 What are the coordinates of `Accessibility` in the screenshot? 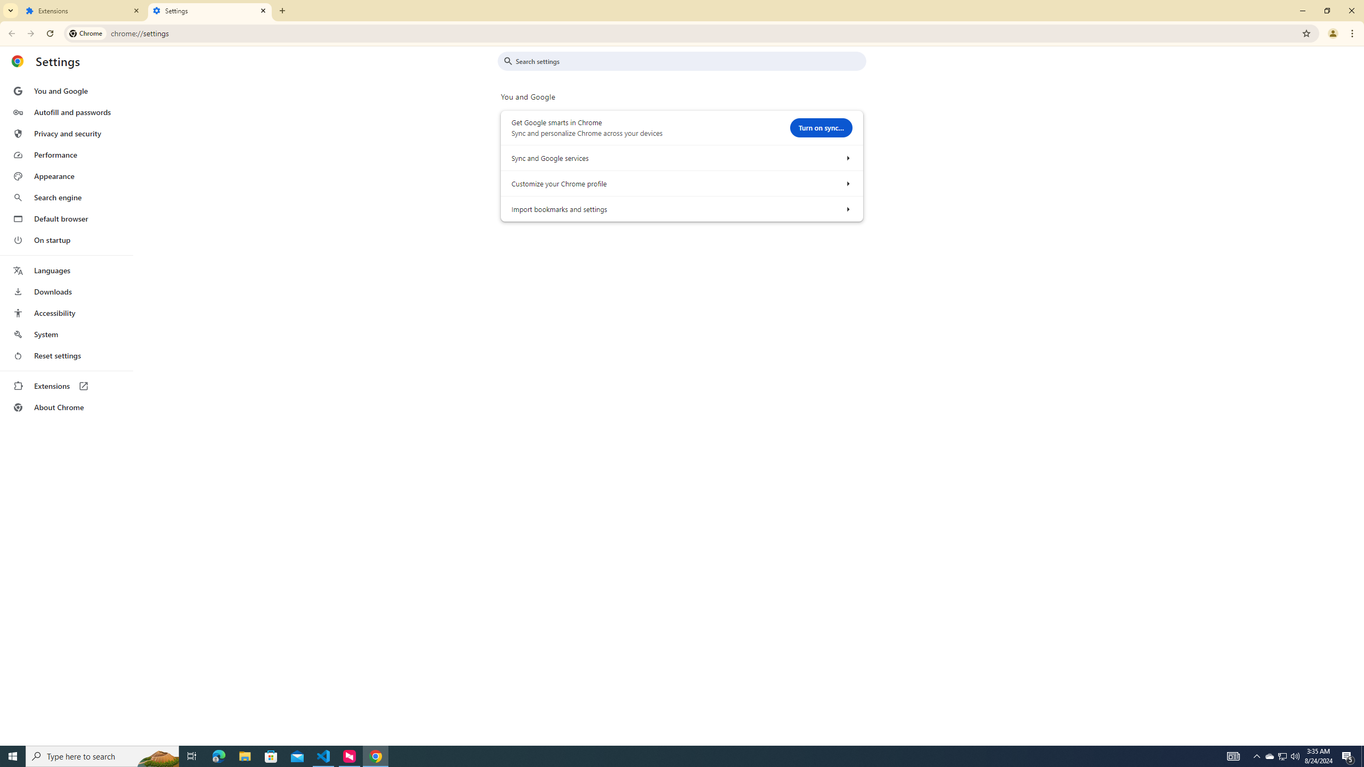 It's located at (66, 313).